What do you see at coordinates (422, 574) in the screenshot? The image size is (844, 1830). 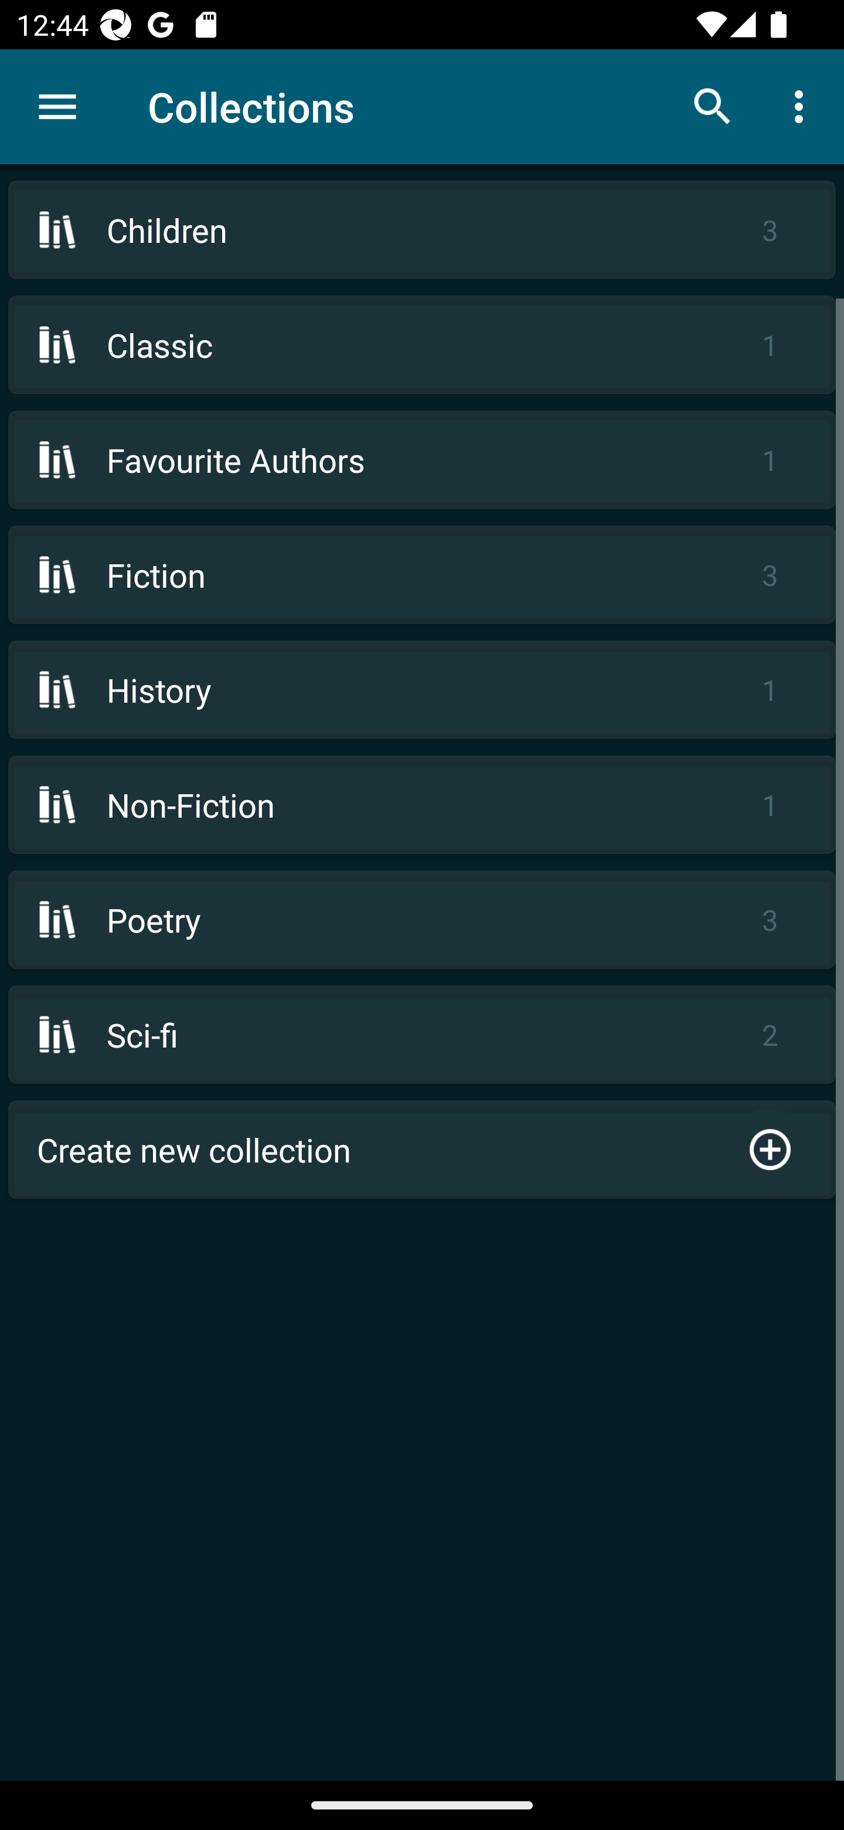 I see `Fiction 3` at bounding box center [422, 574].